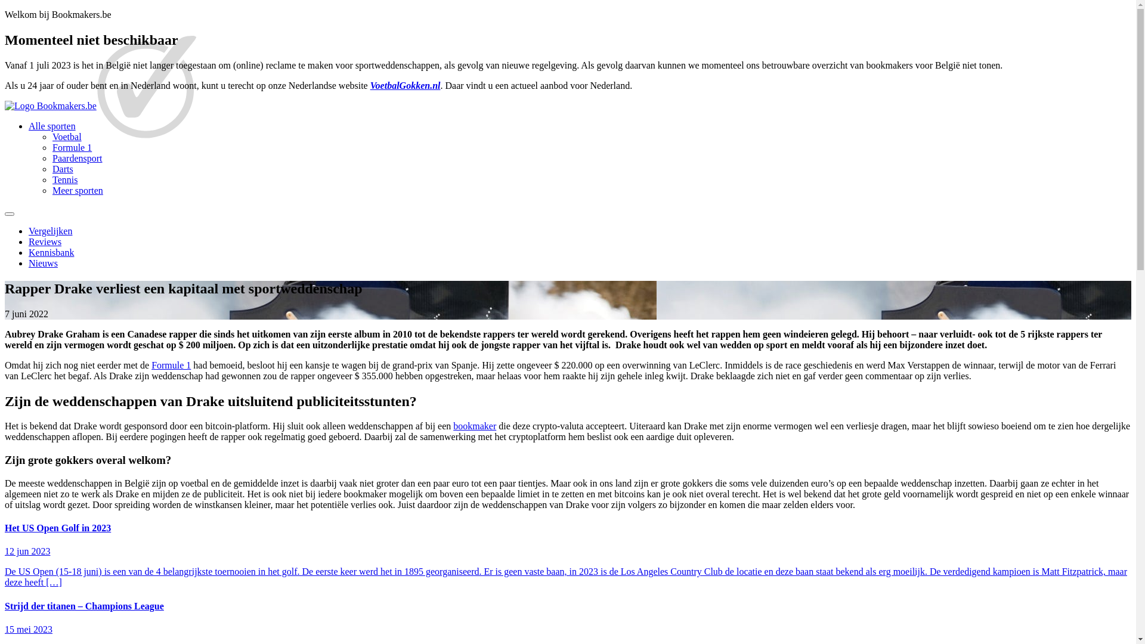 The image size is (1145, 644). I want to click on Vergelijken, so click(50, 231).